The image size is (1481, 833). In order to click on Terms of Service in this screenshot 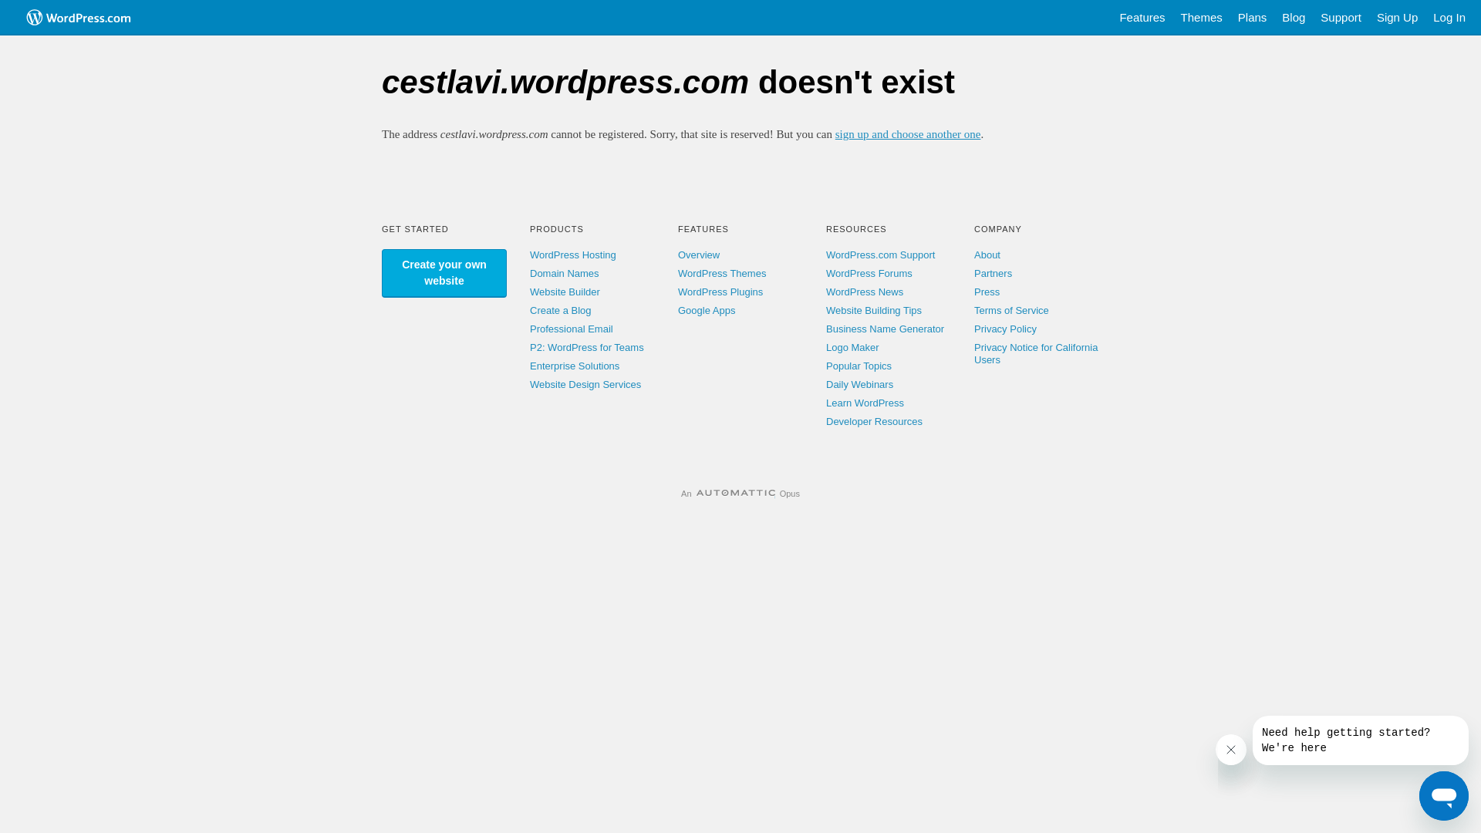, I will do `click(1012, 310)`.